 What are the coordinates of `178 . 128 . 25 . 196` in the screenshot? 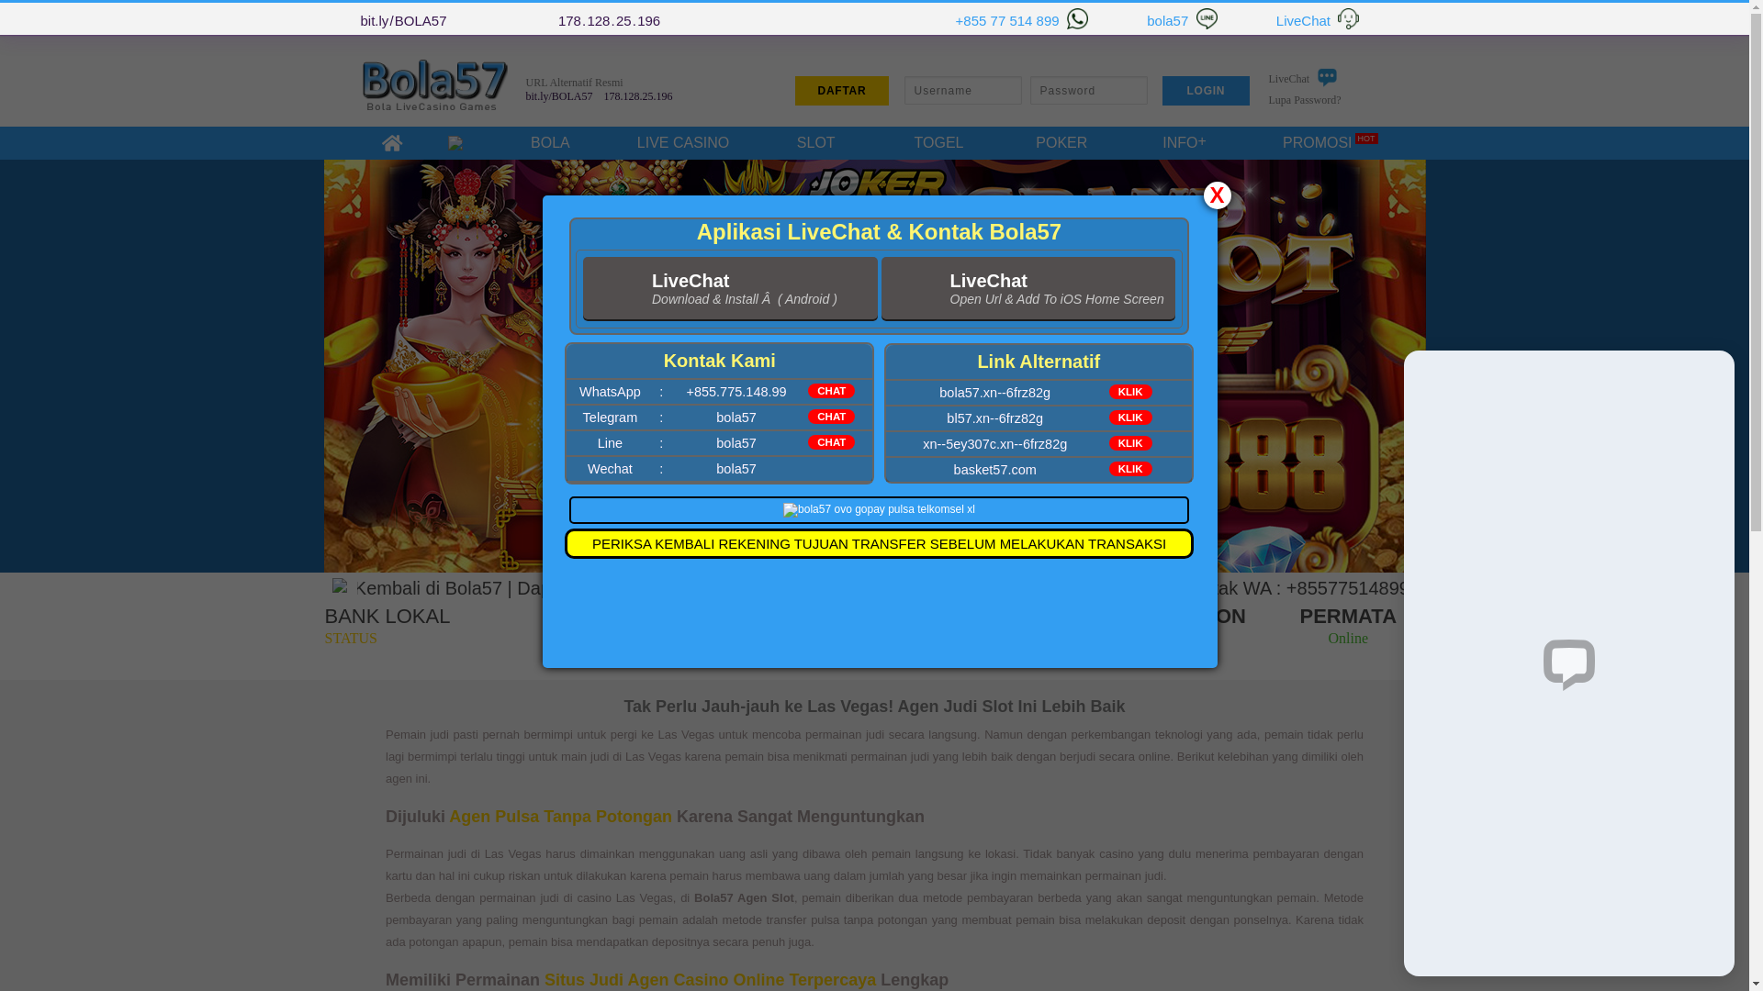 It's located at (610, 20).